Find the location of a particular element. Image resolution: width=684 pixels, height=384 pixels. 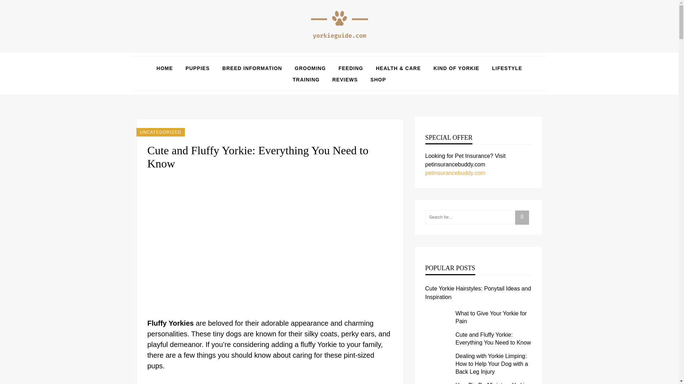

BREED INFORMATION is located at coordinates (252, 68).